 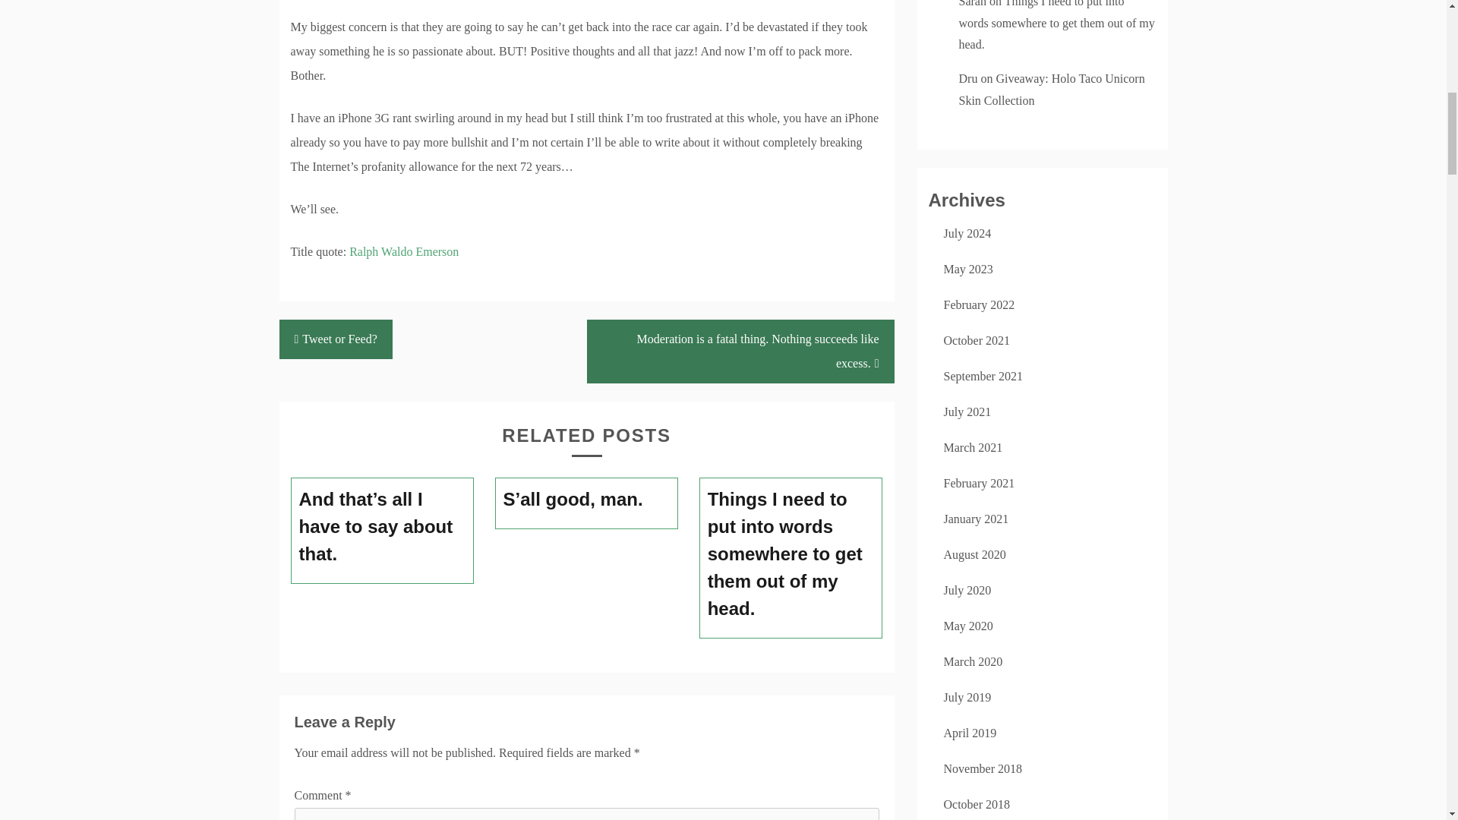 What do you see at coordinates (983, 377) in the screenshot?
I see `September 2021` at bounding box center [983, 377].